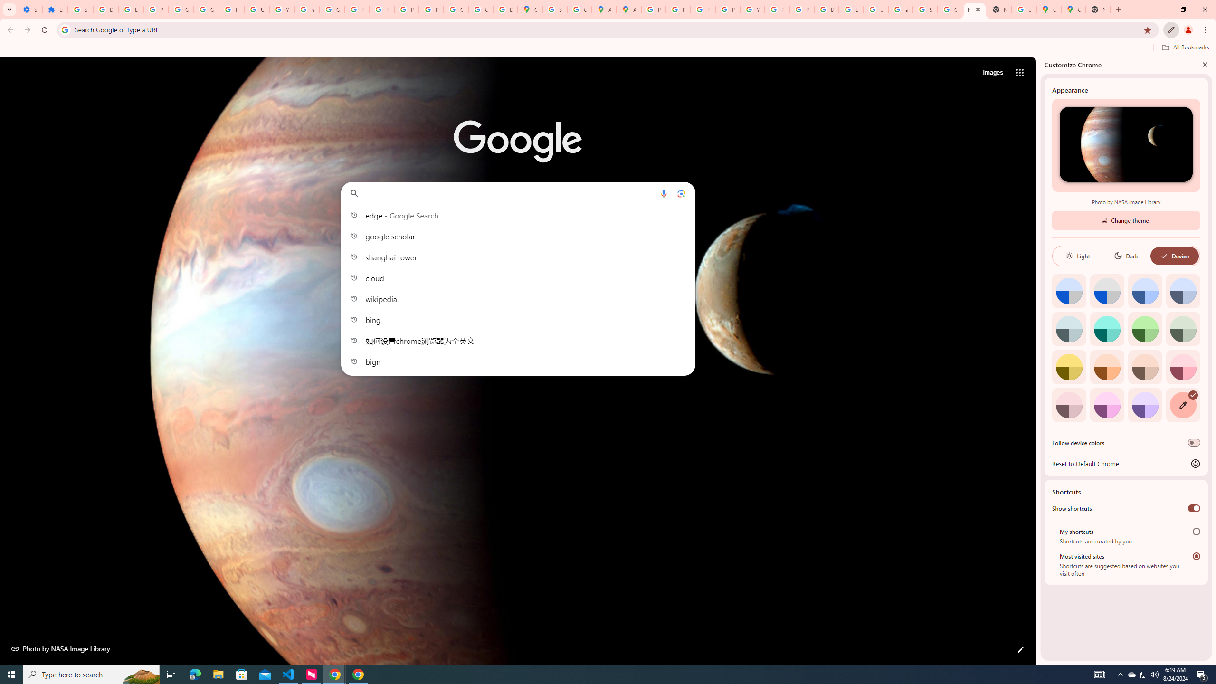 The image size is (1216, 684). What do you see at coordinates (518, 193) in the screenshot?
I see `Search Google or type a URL` at bounding box center [518, 193].